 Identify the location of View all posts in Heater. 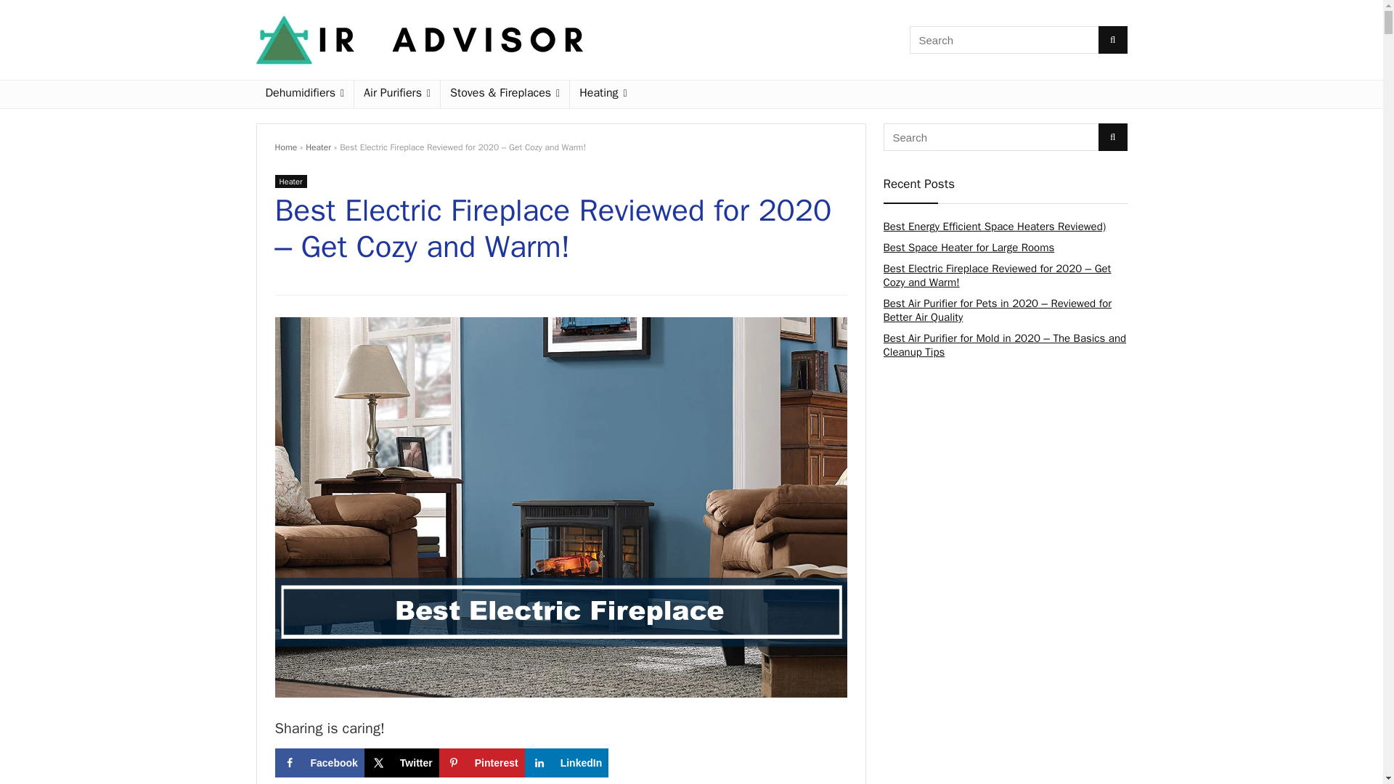
(290, 181).